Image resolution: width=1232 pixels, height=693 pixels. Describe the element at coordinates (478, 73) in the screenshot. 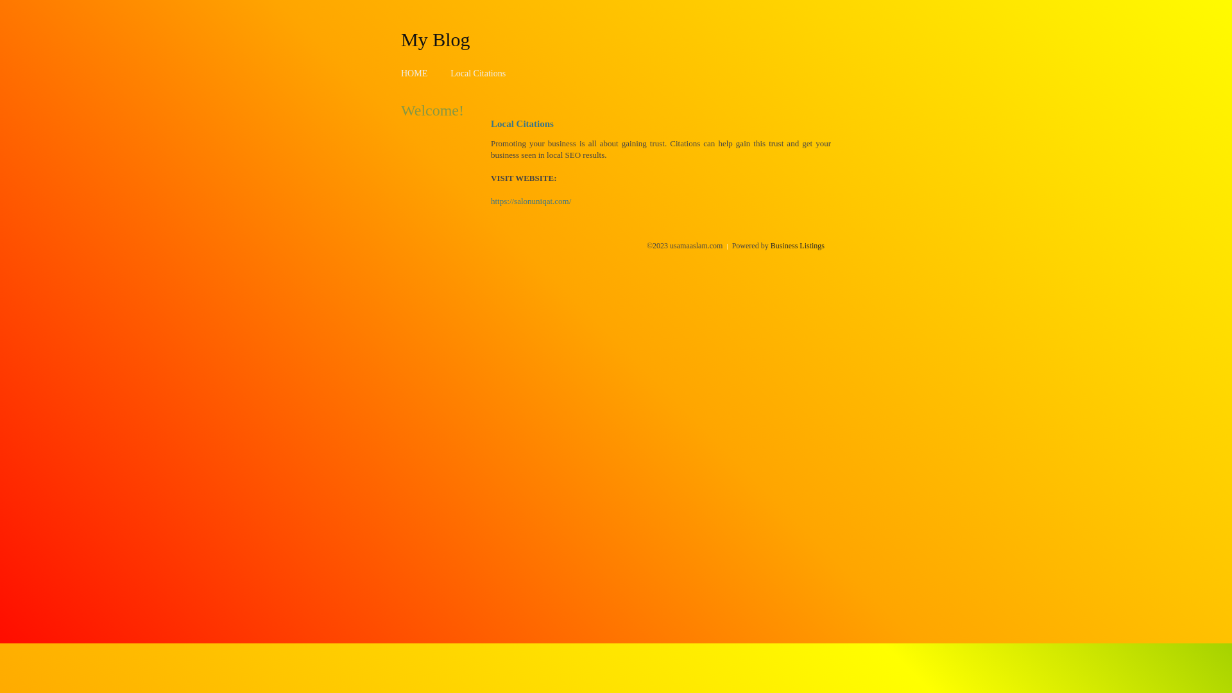

I see `Local Citations` at that location.